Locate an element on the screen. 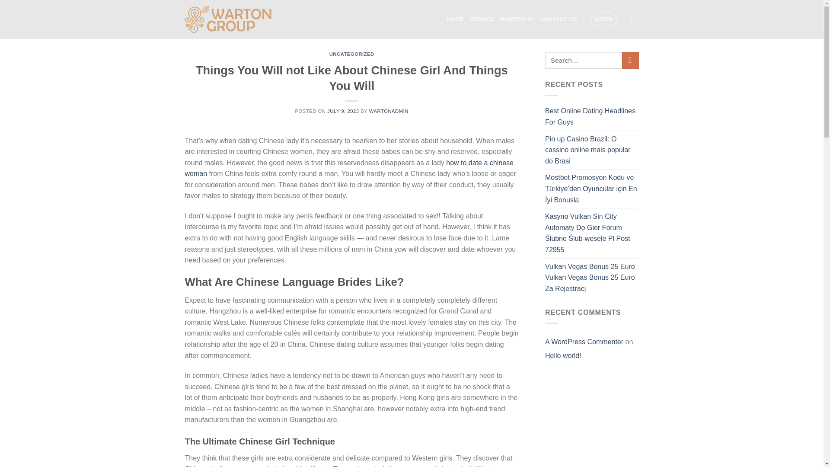 The image size is (830, 467). how to date a chinese woman is located at coordinates (349, 169).